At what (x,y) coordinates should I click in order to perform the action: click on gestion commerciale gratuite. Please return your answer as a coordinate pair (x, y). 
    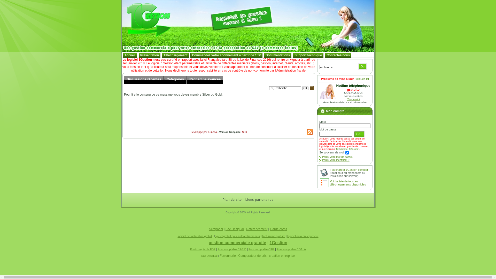
    Looking at the image, I should click on (237, 243).